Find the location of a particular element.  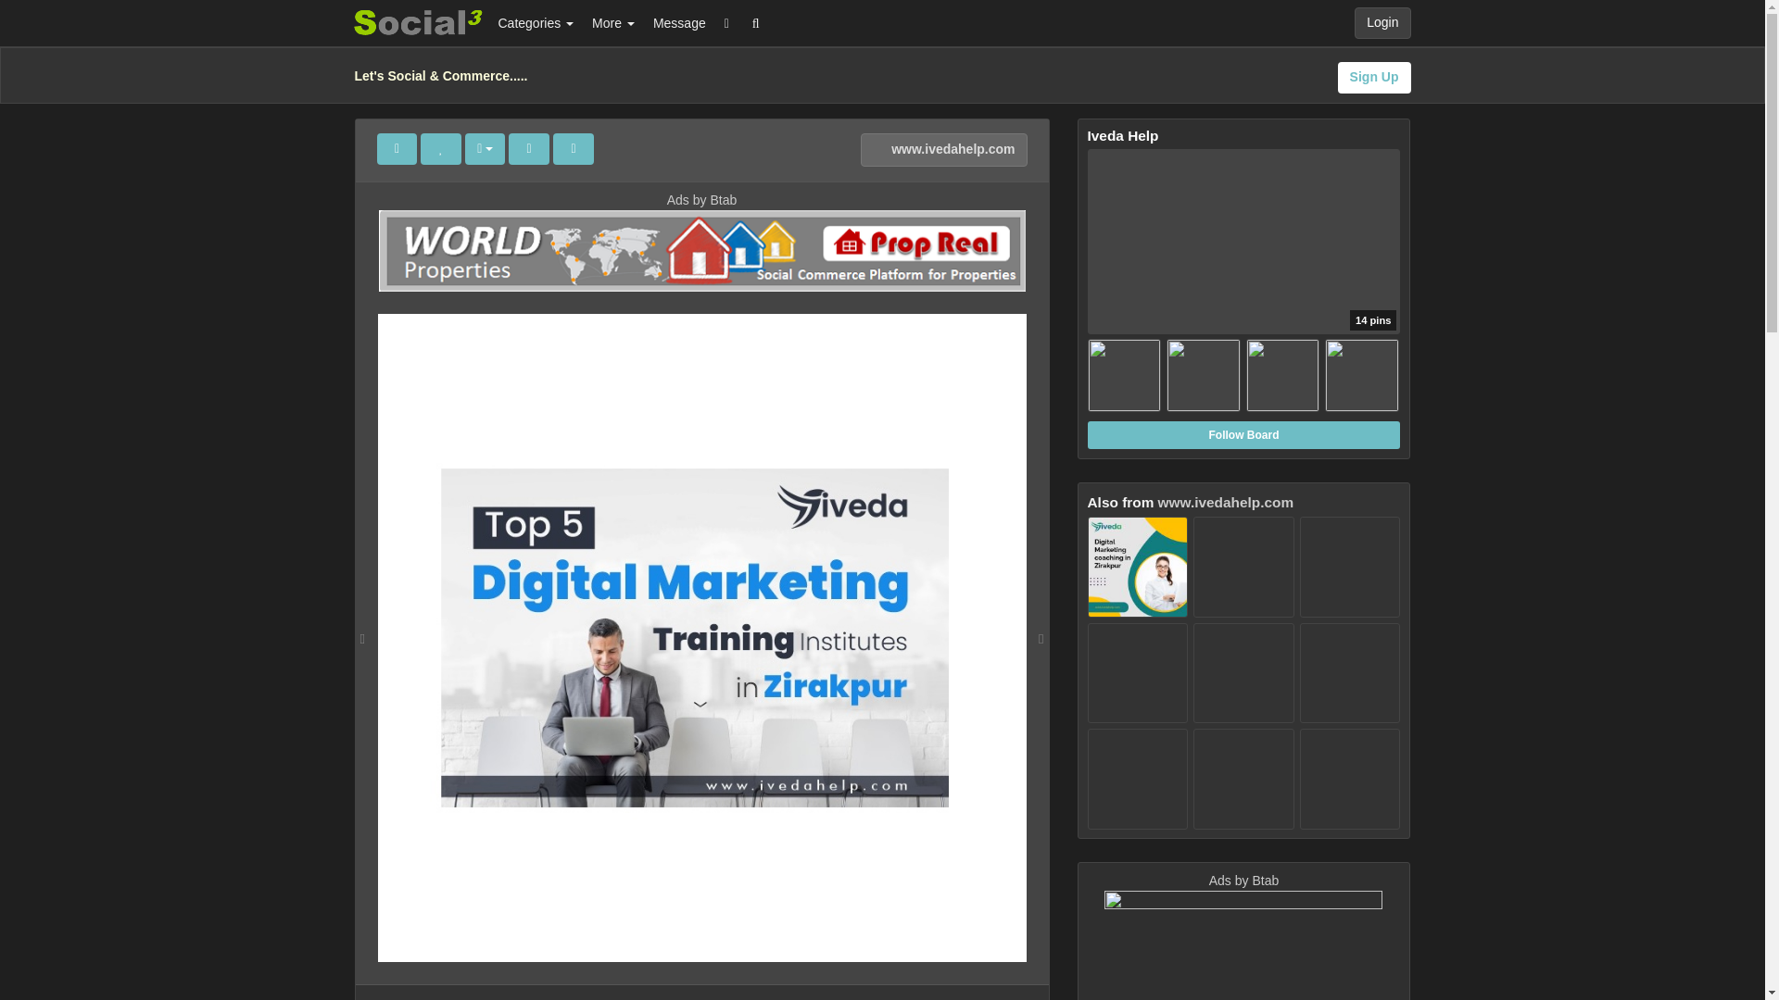

Login is located at coordinates (1382, 22).